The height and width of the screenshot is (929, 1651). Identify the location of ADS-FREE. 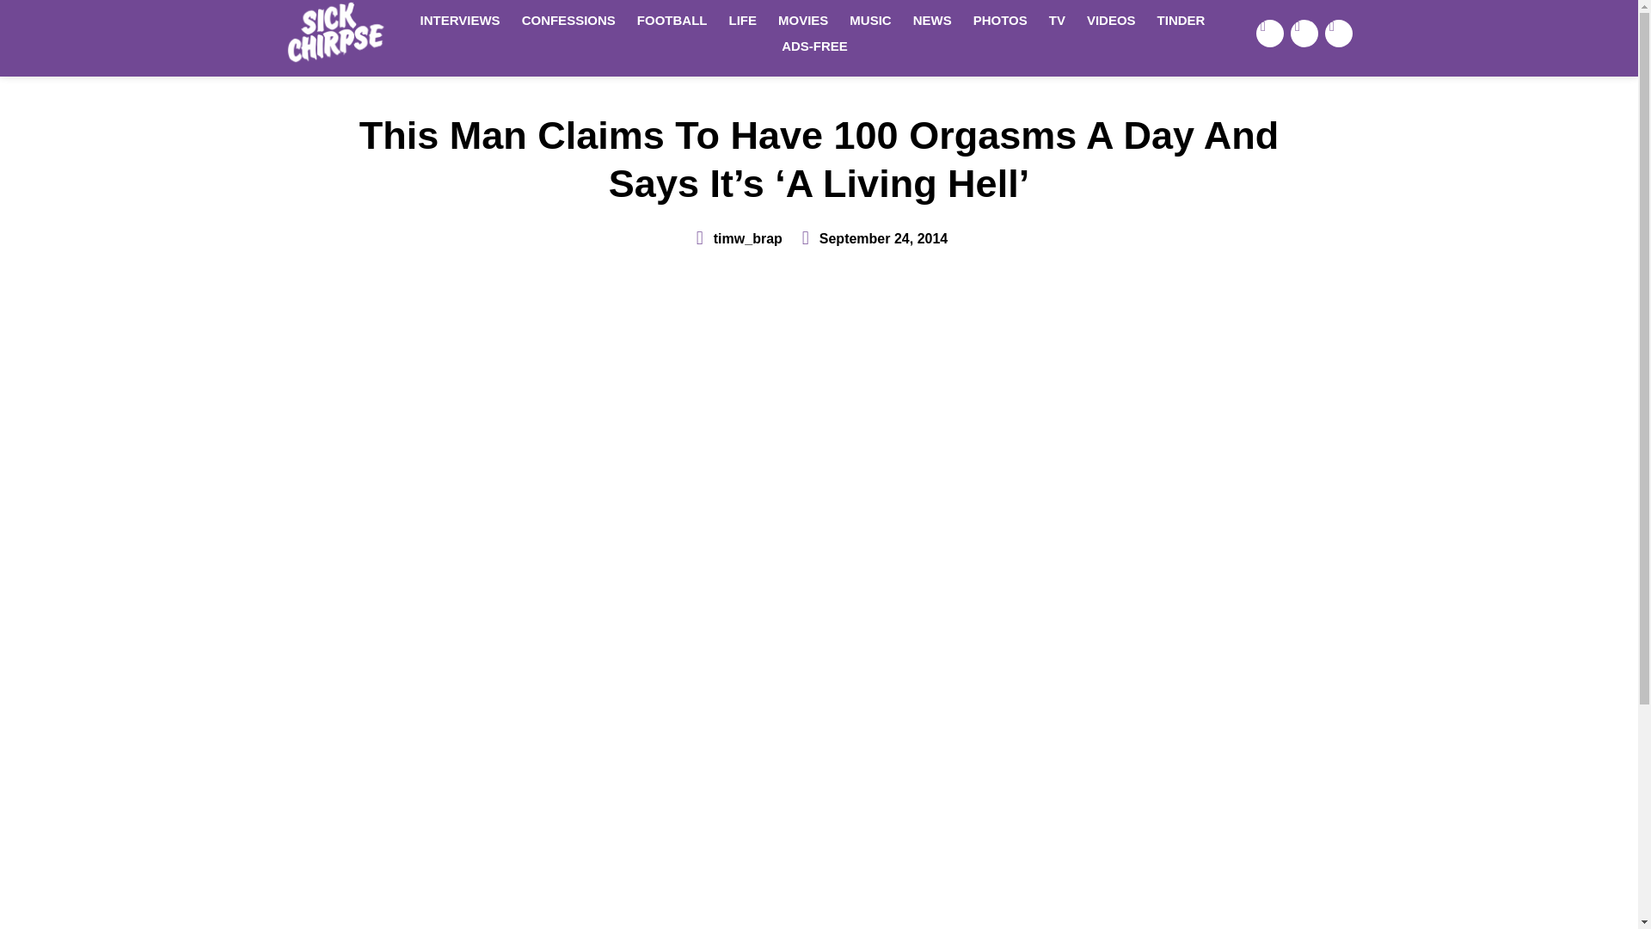
(814, 46).